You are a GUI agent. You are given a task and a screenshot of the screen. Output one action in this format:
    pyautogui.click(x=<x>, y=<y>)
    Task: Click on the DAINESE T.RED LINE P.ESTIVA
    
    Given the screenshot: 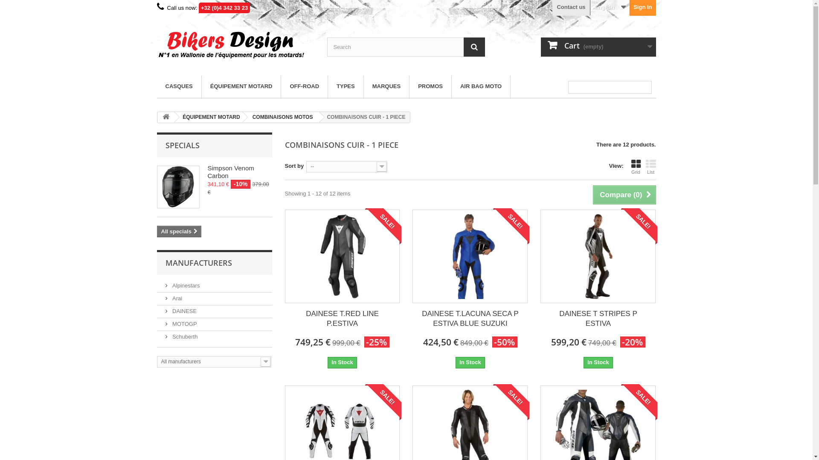 What is the action you would take?
    pyautogui.click(x=342, y=256)
    